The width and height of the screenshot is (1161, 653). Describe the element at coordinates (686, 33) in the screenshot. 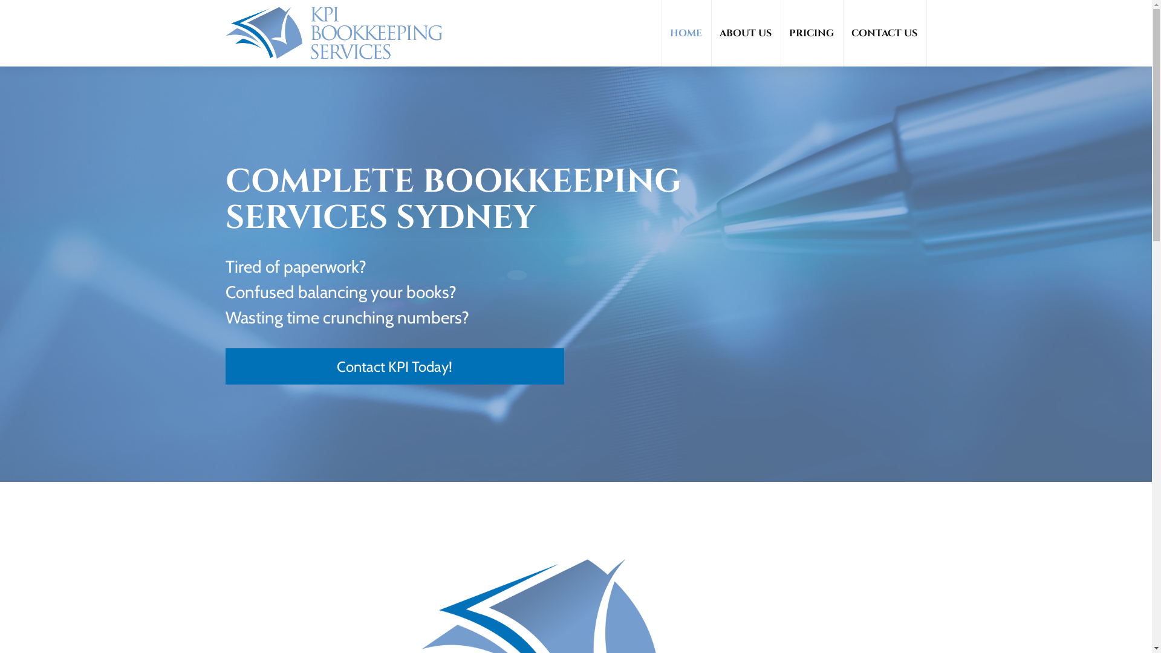

I see `HOME` at that location.